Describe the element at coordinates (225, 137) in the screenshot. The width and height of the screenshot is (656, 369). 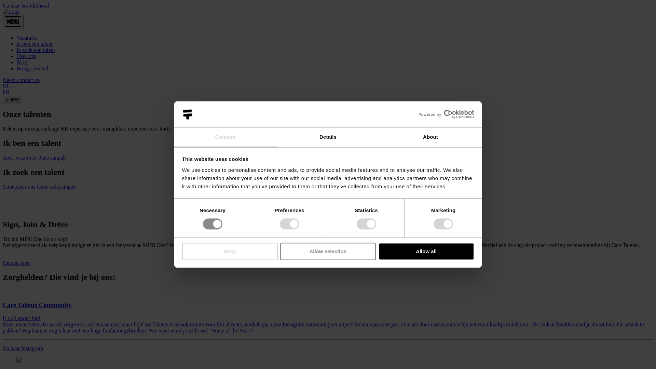
I see `Consent` at that location.